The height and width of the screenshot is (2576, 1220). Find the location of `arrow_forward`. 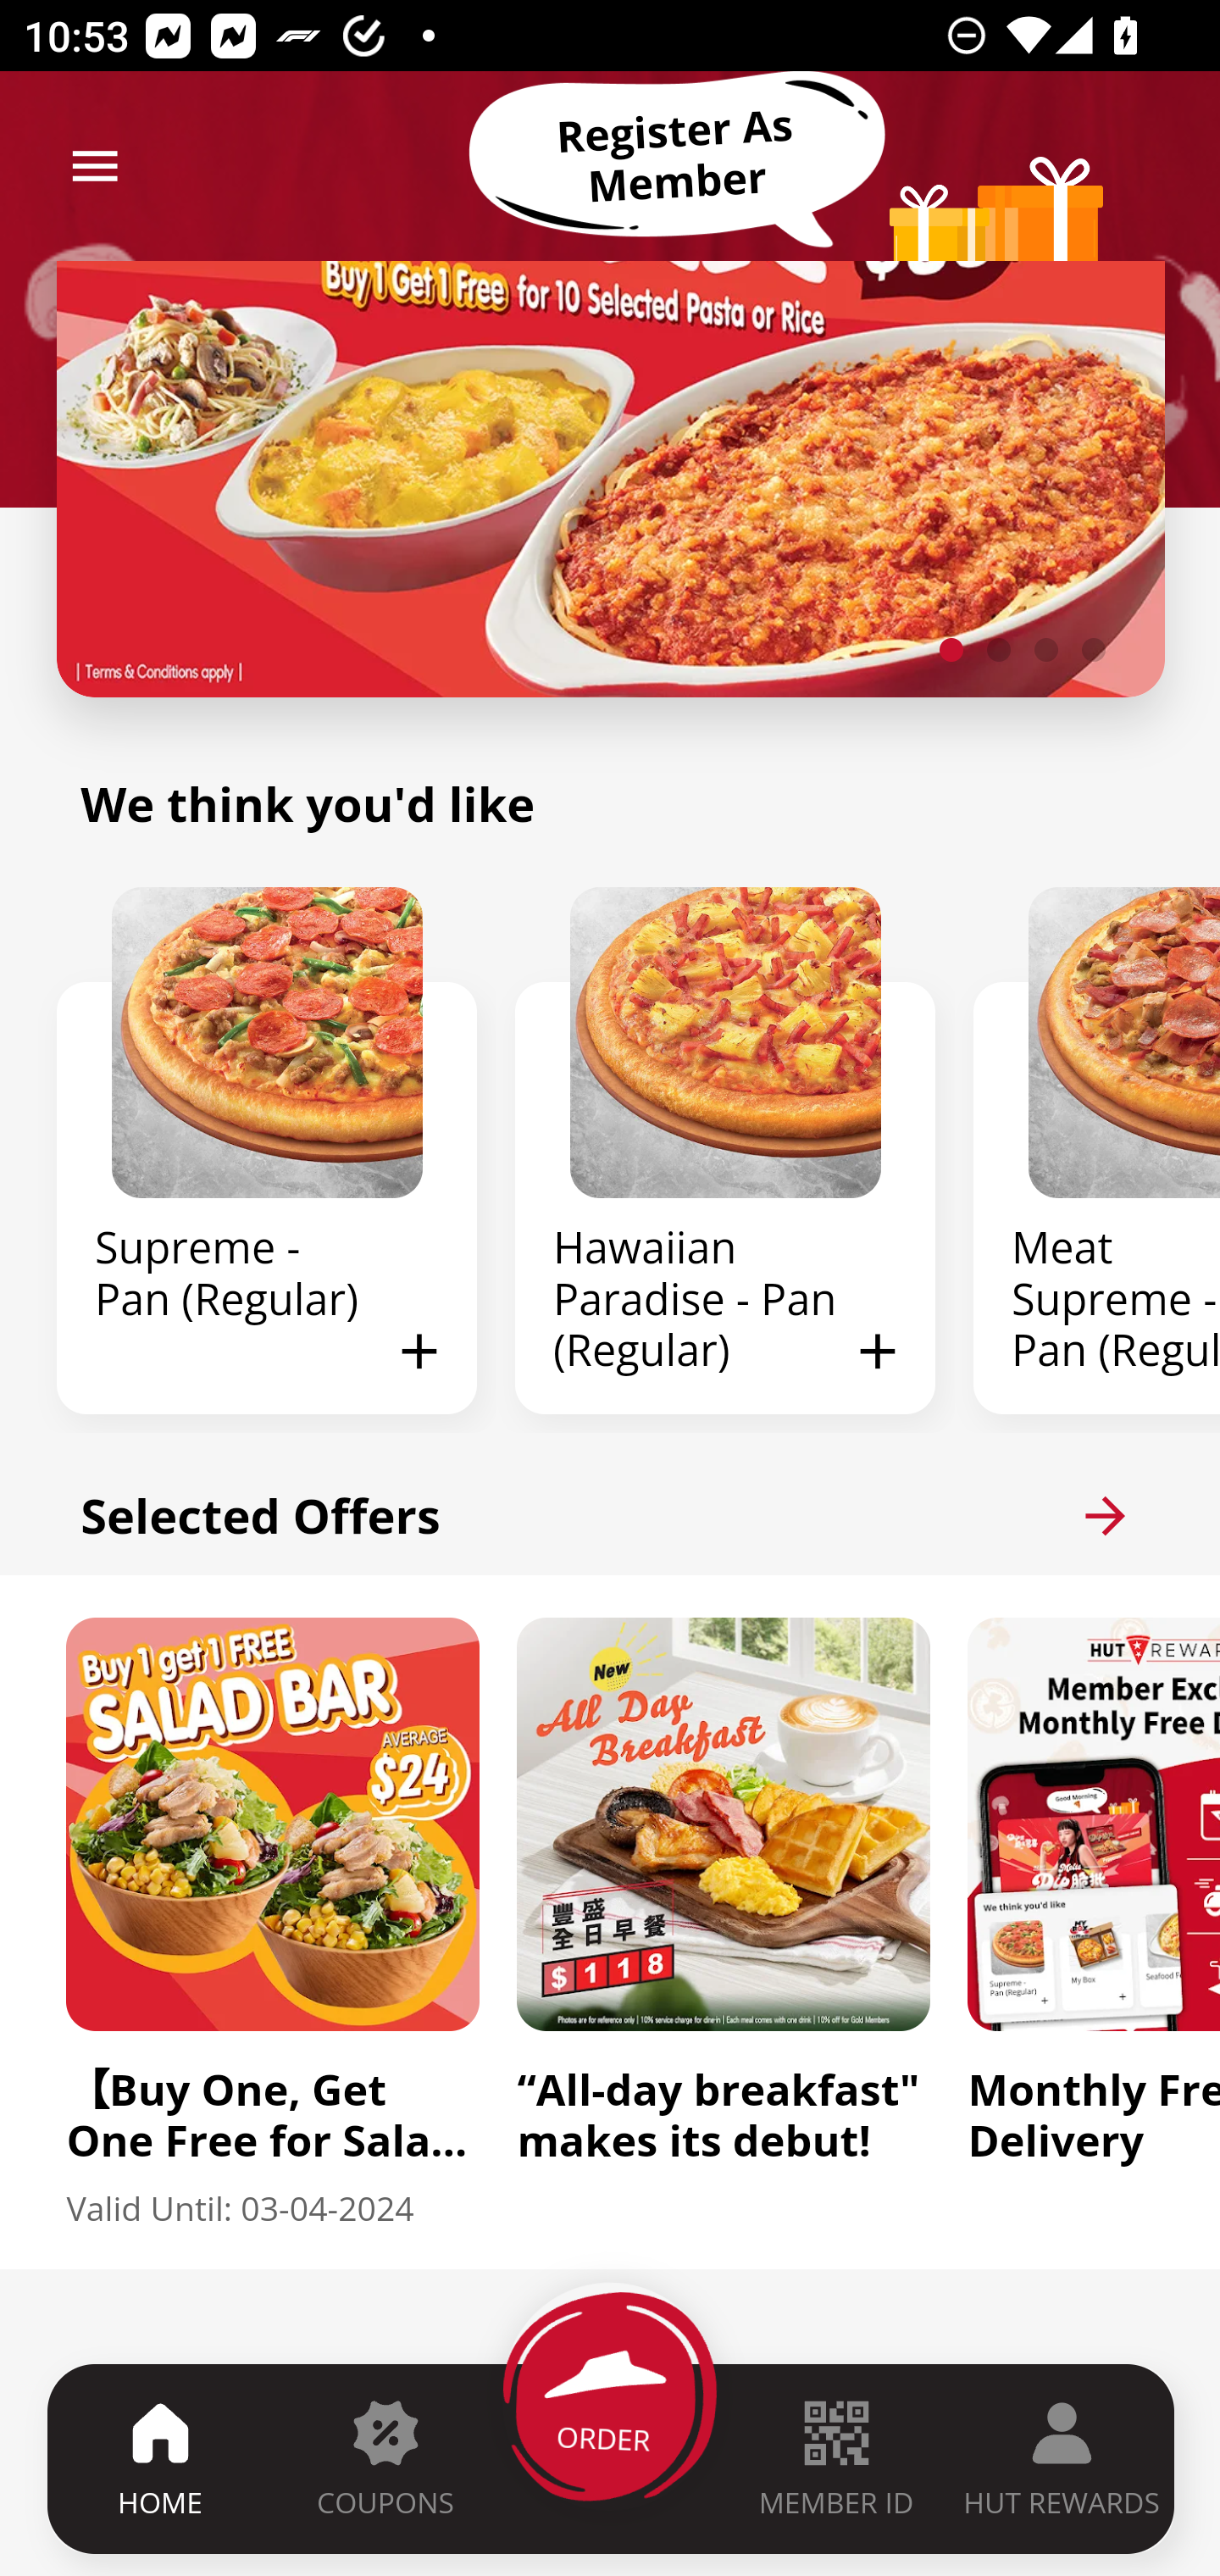

arrow_forward is located at coordinates (1105, 1515).